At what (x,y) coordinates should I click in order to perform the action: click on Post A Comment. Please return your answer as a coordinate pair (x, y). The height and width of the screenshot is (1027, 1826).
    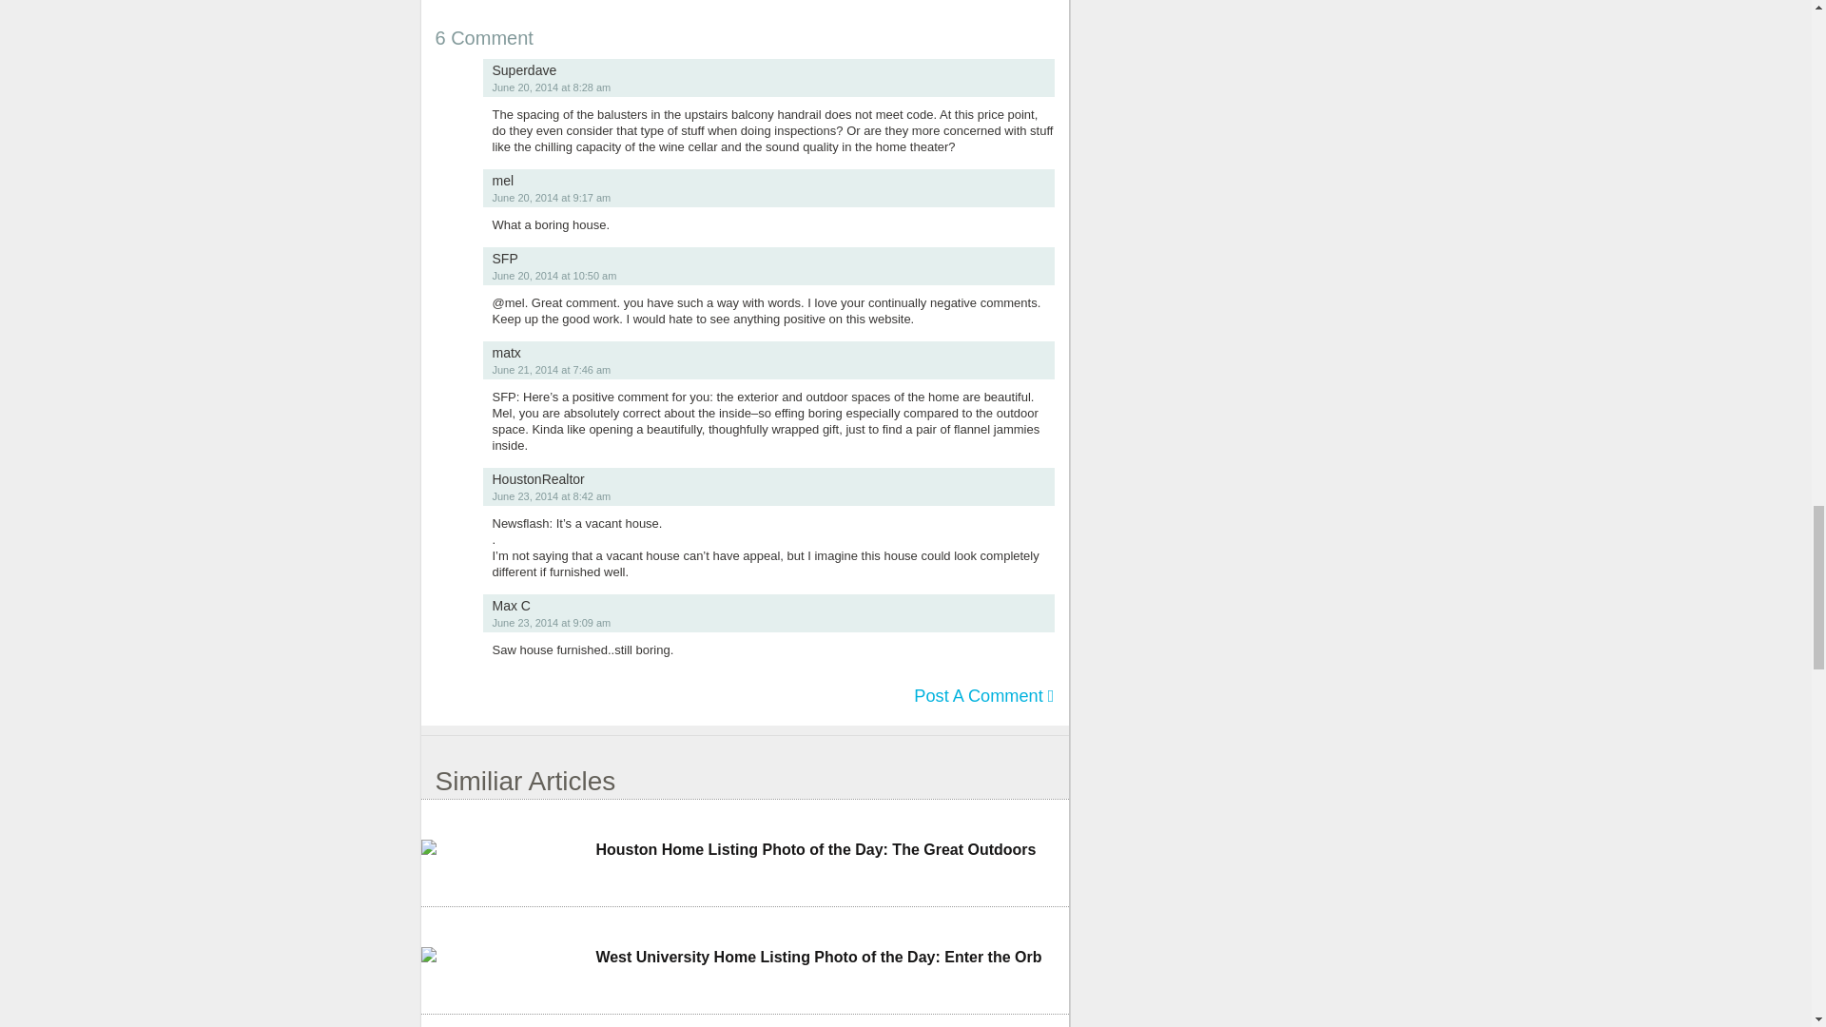
    Looking at the image, I should click on (983, 696).